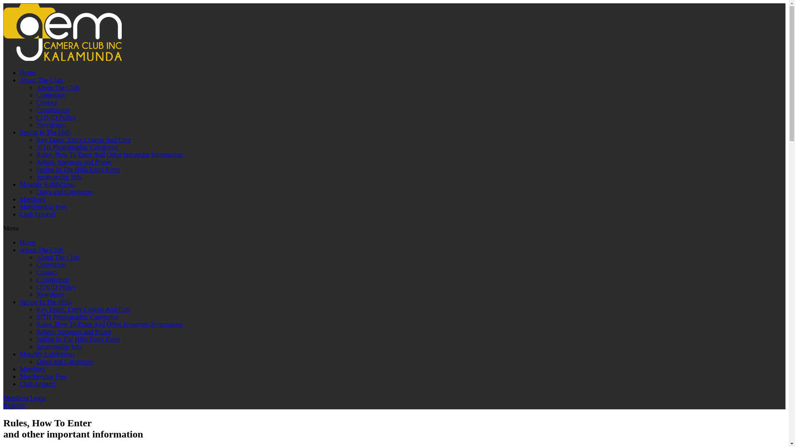 Image resolution: width=795 pixels, height=447 pixels. I want to click on COVID Policy, so click(56, 287).